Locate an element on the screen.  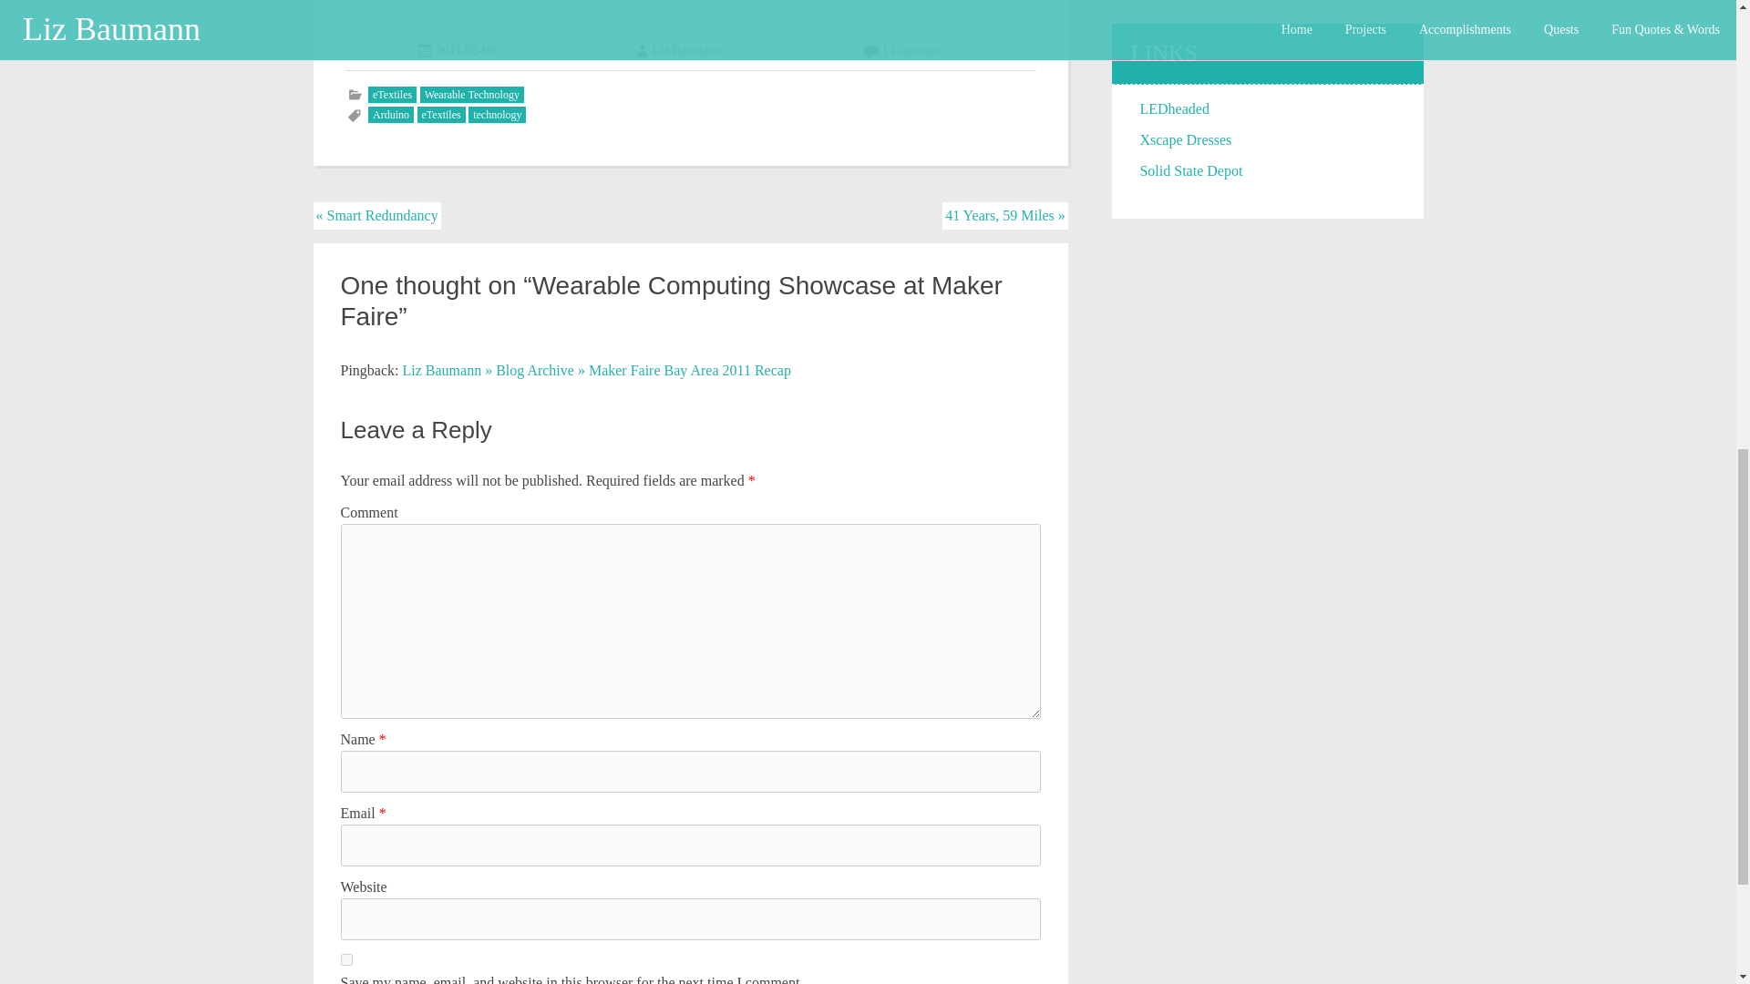
yes is located at coordinates (346, 958).